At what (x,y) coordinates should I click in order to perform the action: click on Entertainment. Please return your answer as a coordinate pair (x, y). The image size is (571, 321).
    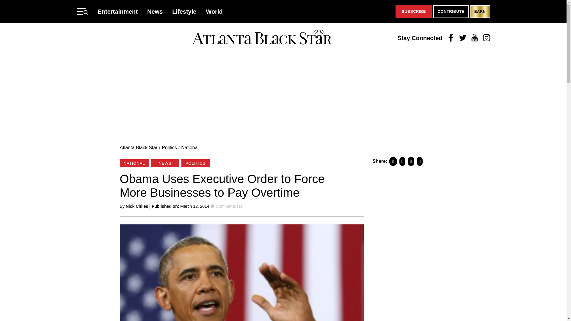
    Looking at the image, I should click on (117, 11).